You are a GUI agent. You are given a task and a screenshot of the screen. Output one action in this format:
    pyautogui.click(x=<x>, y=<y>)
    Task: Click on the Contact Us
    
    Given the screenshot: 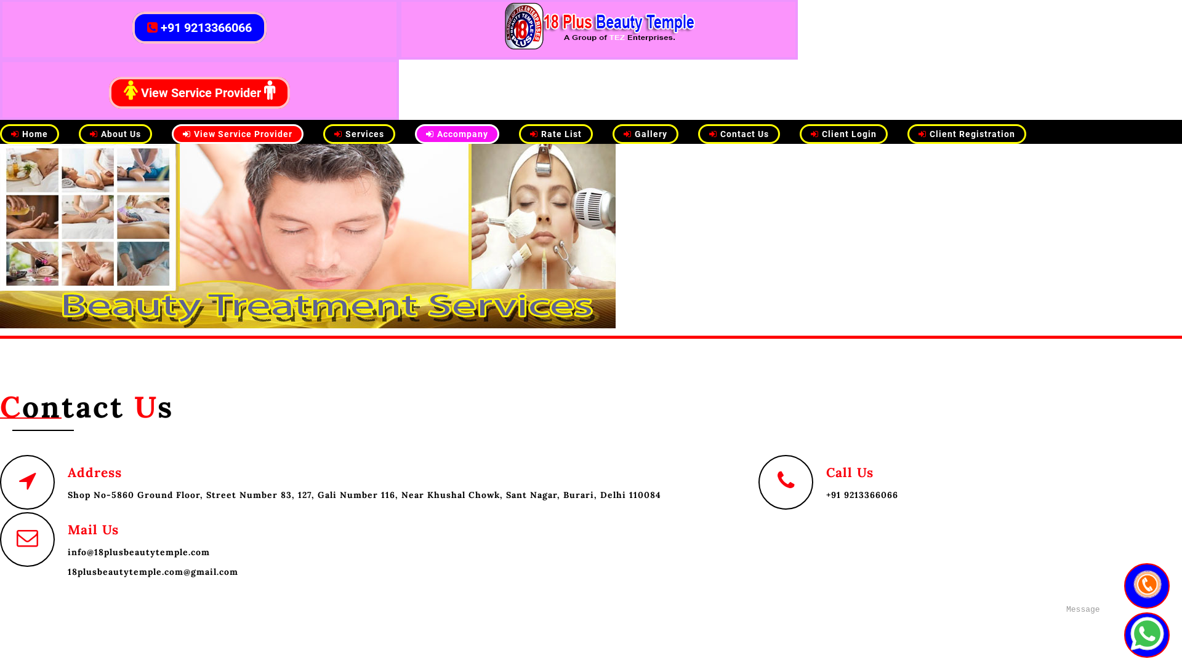 What is the action you would take?
    pyautogui.click(x=739, y=135)
    